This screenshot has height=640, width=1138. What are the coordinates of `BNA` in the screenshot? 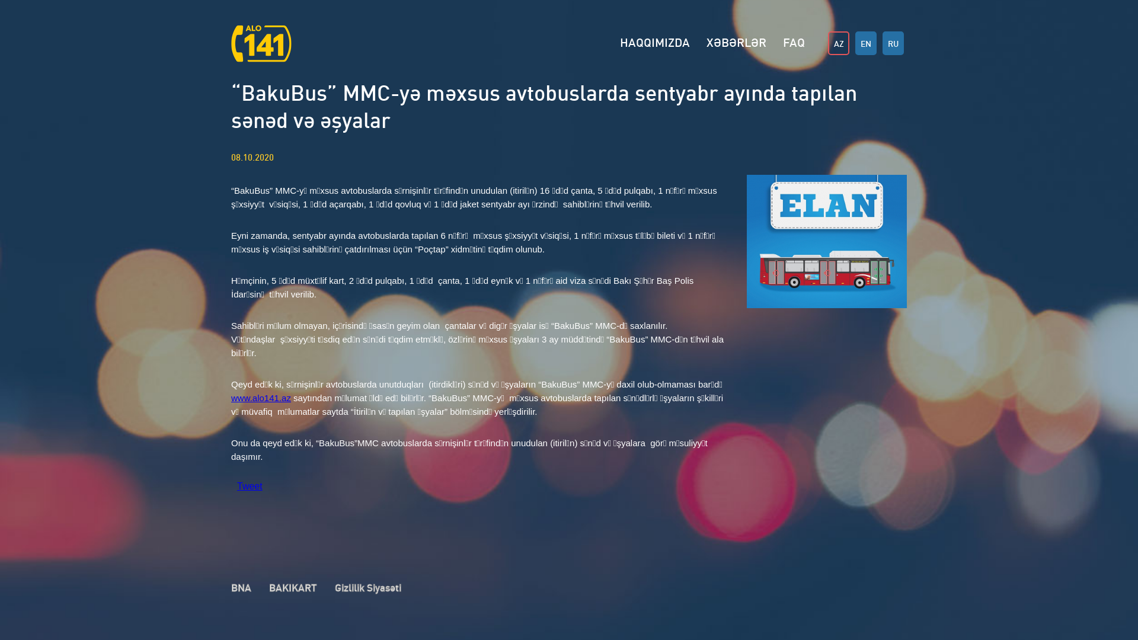 It's located at (241, 587).